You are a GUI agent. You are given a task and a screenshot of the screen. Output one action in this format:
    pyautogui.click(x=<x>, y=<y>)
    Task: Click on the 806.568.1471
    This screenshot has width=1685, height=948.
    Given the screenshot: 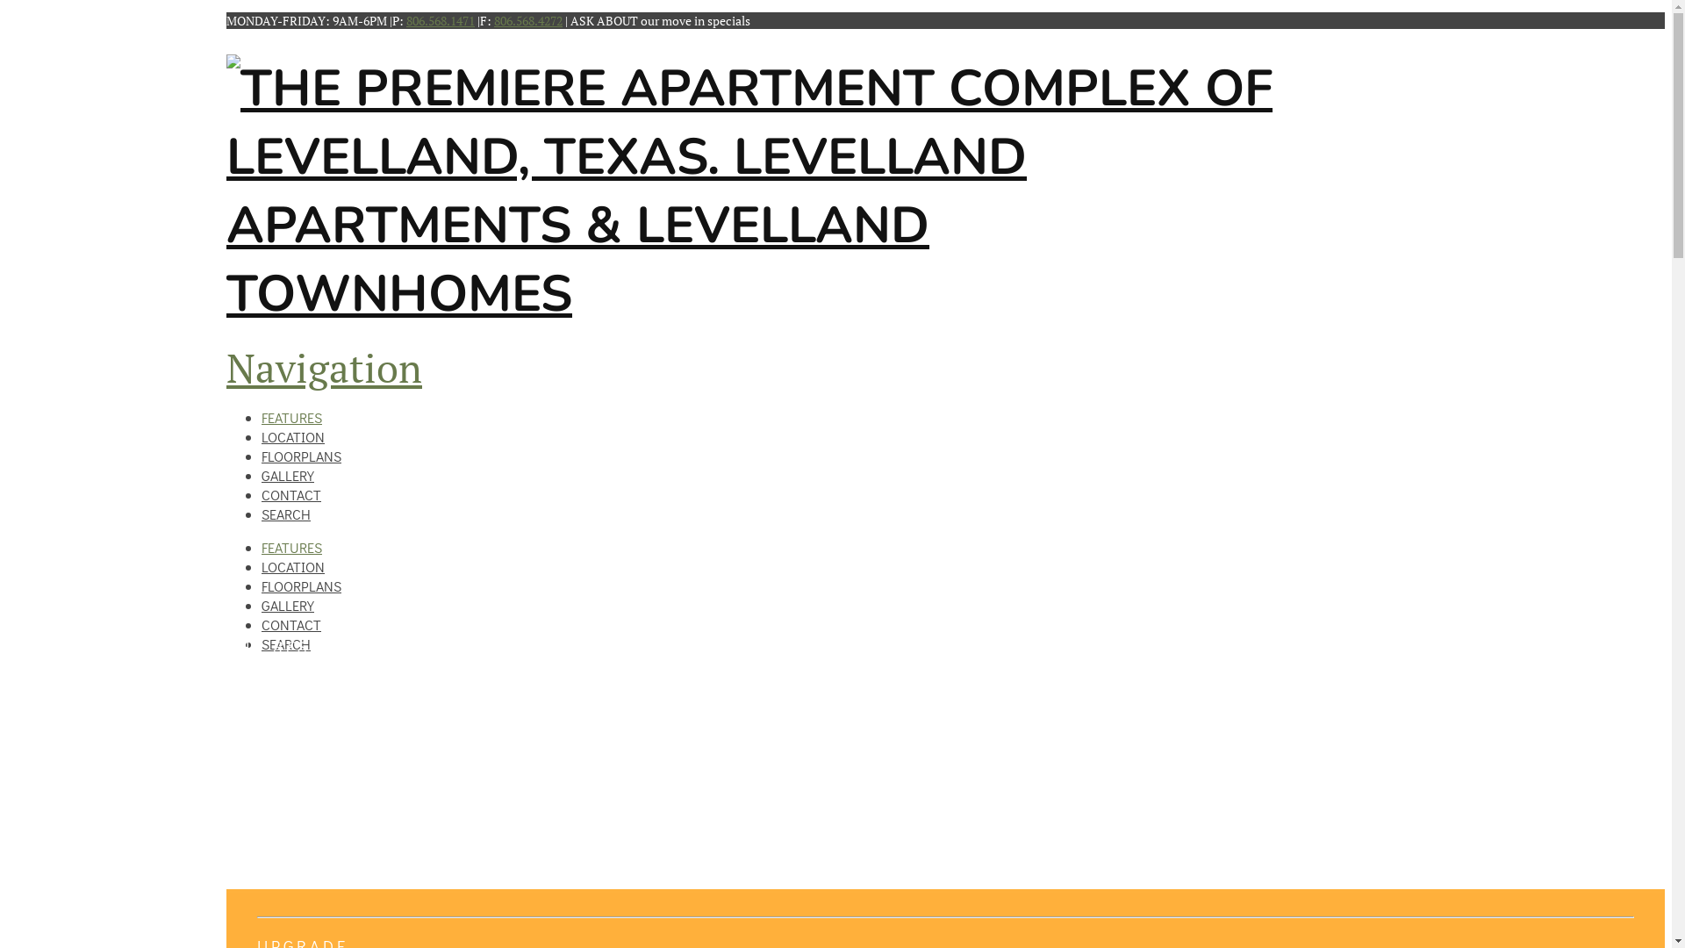 What is the action you would take?
    pyautogui.click(x=441, y=21)
    